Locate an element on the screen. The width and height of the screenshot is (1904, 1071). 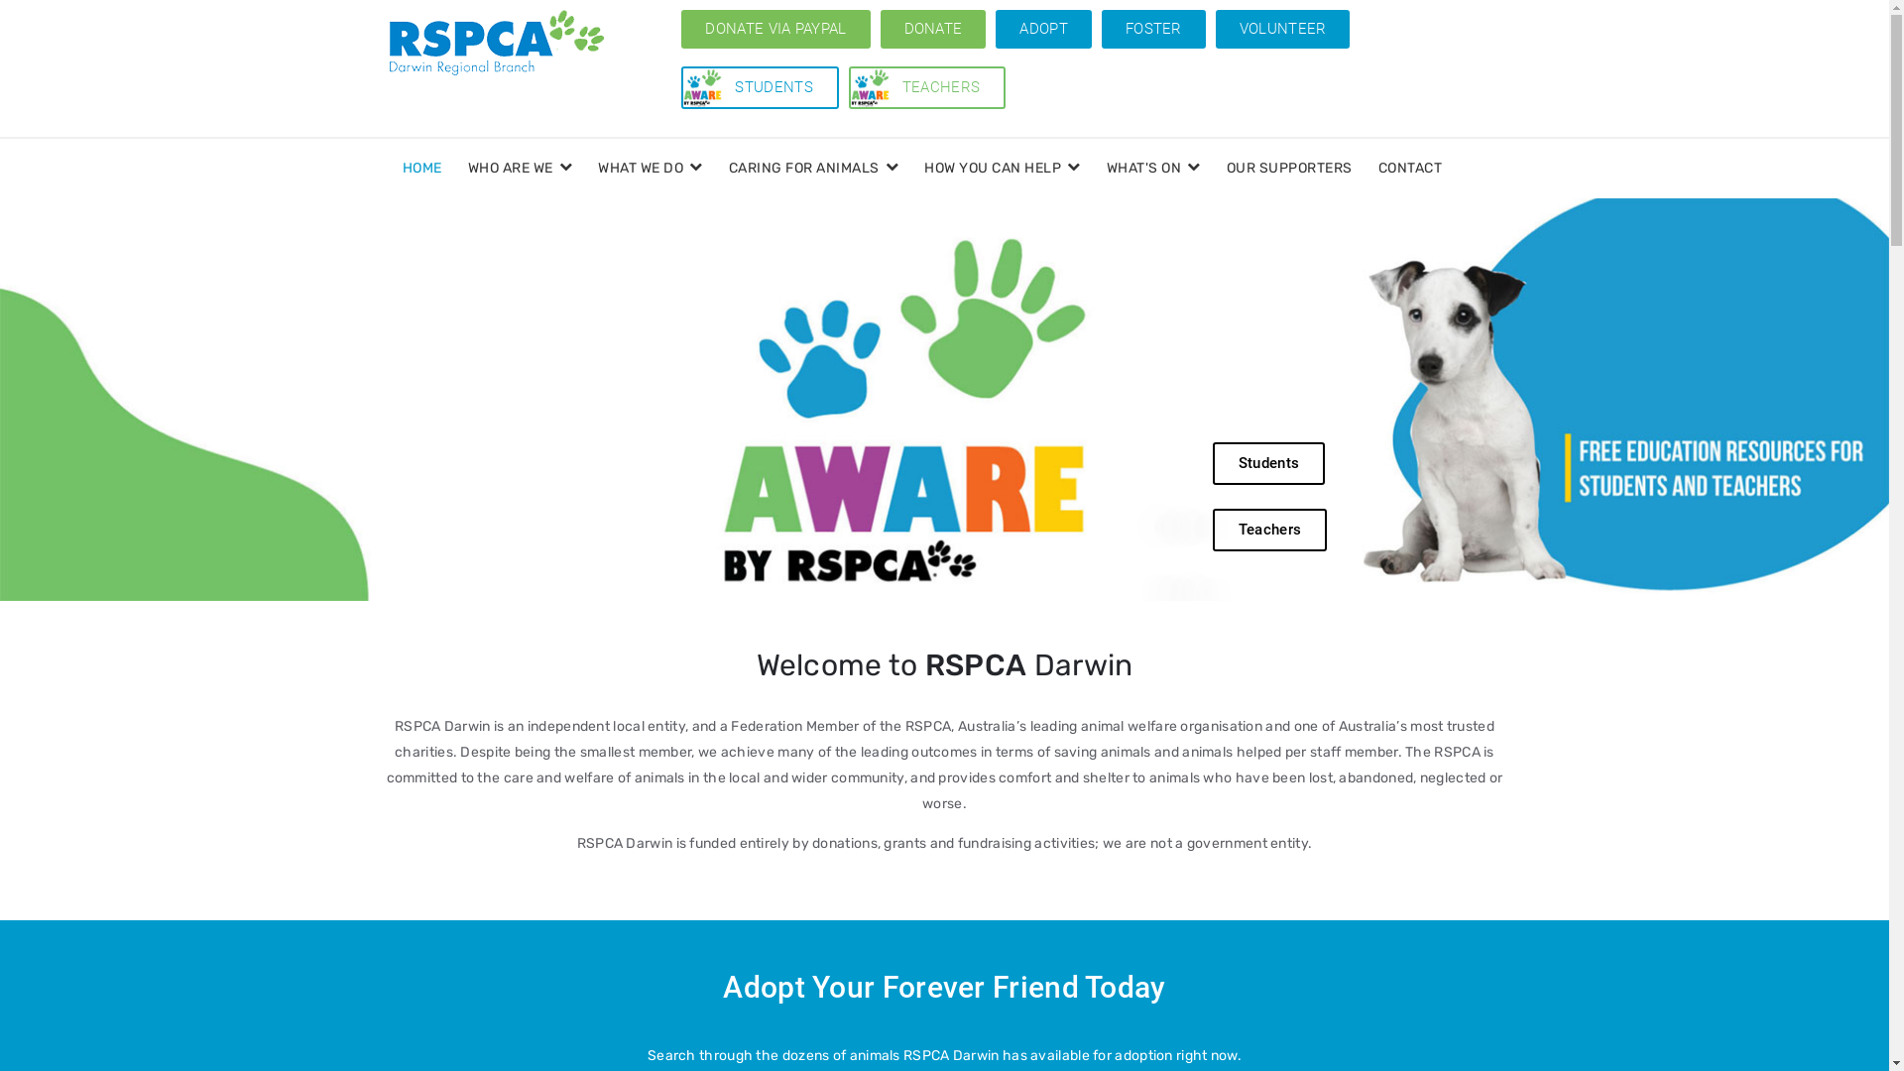
HOME is located at coordinates (421, 169).